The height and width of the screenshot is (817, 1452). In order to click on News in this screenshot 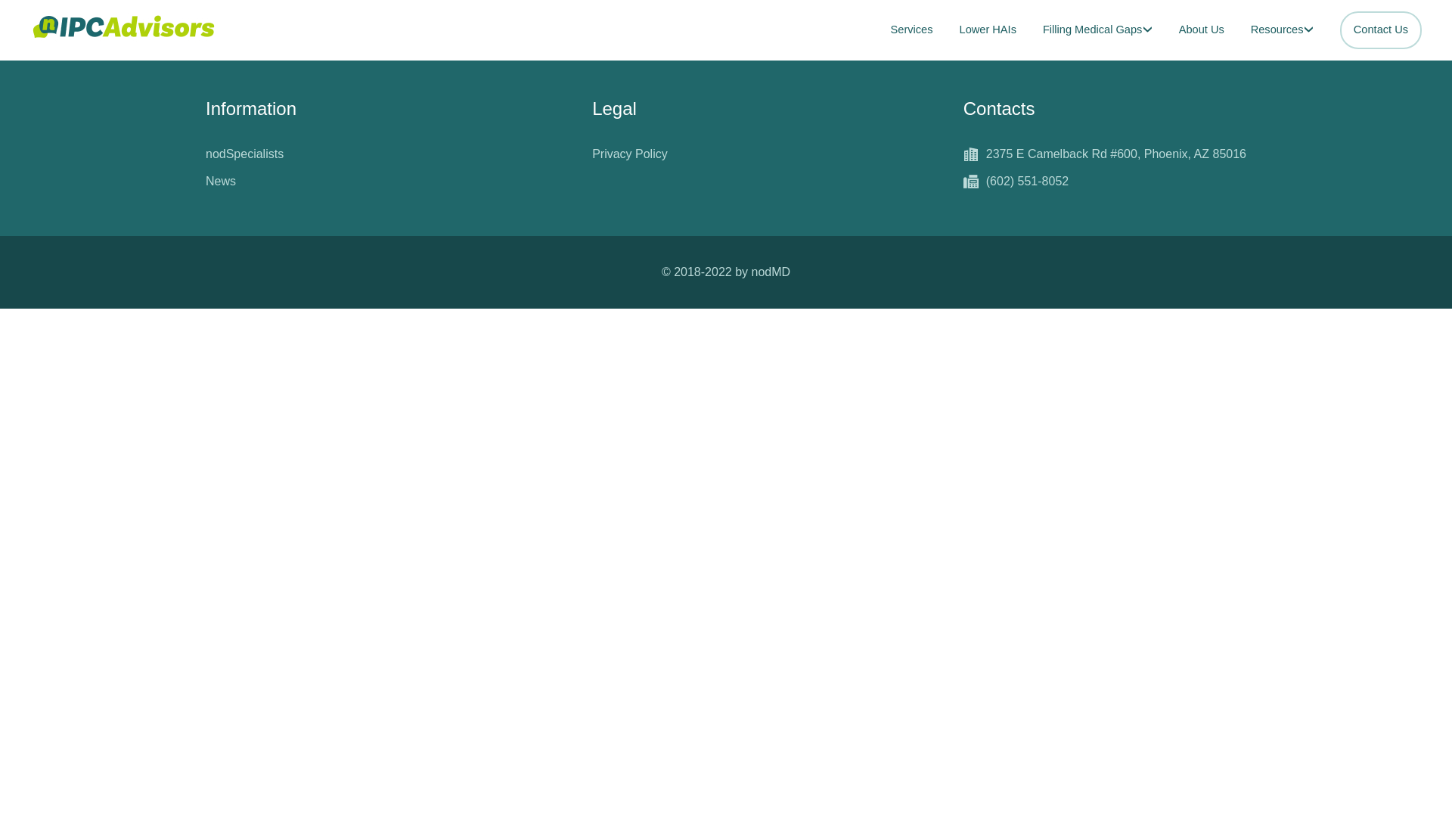, I will do `click(221, 181)`.